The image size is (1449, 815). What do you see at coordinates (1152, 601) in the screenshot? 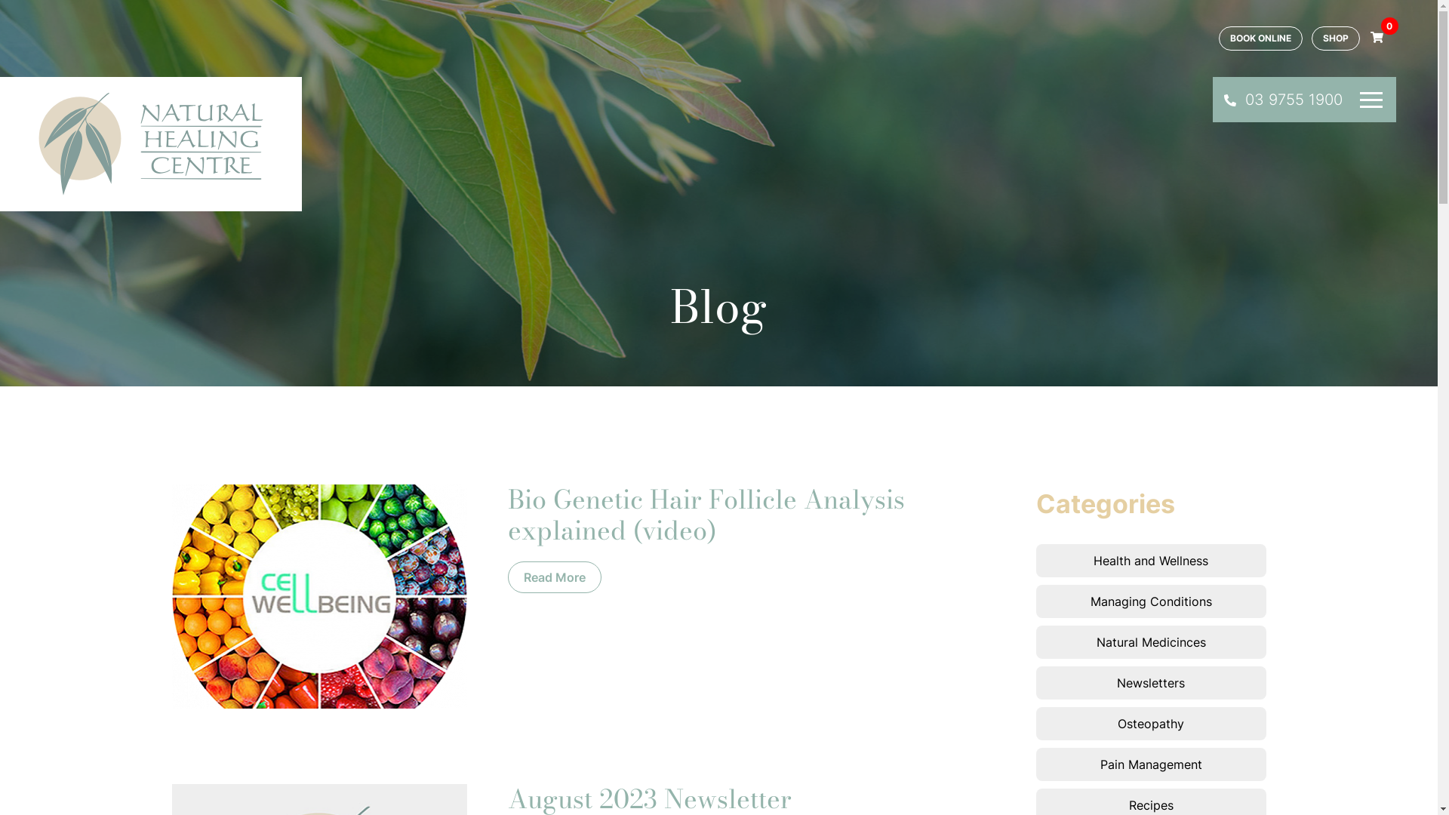
I see `Managing Conditions` at bounding box center [1152, 601].